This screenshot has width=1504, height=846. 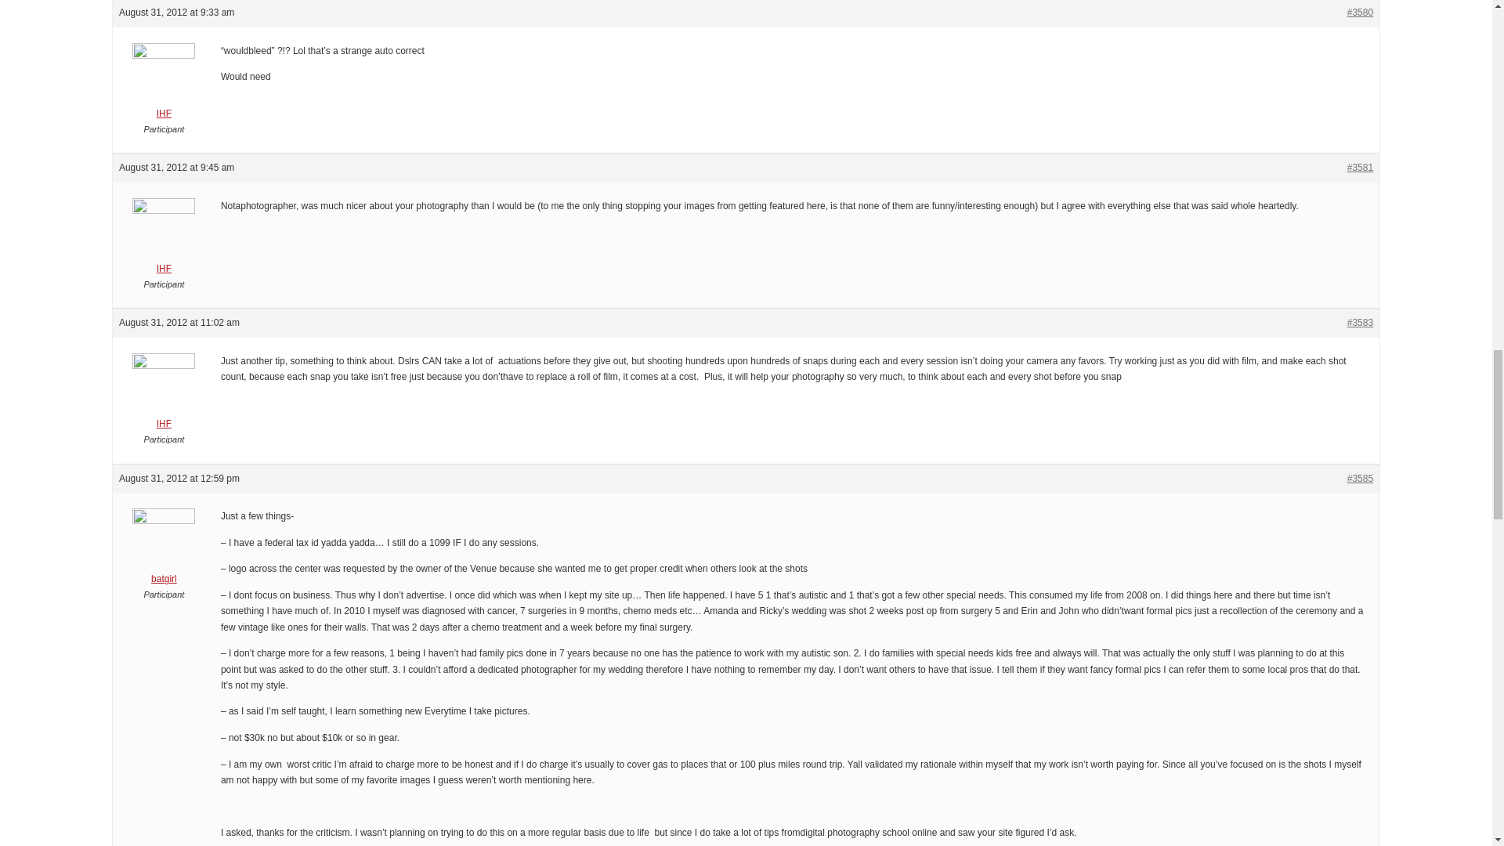 What do you see at coordinates (163, 241) in the screenshot?
I see `IHF` at bounding box center [163, 241].